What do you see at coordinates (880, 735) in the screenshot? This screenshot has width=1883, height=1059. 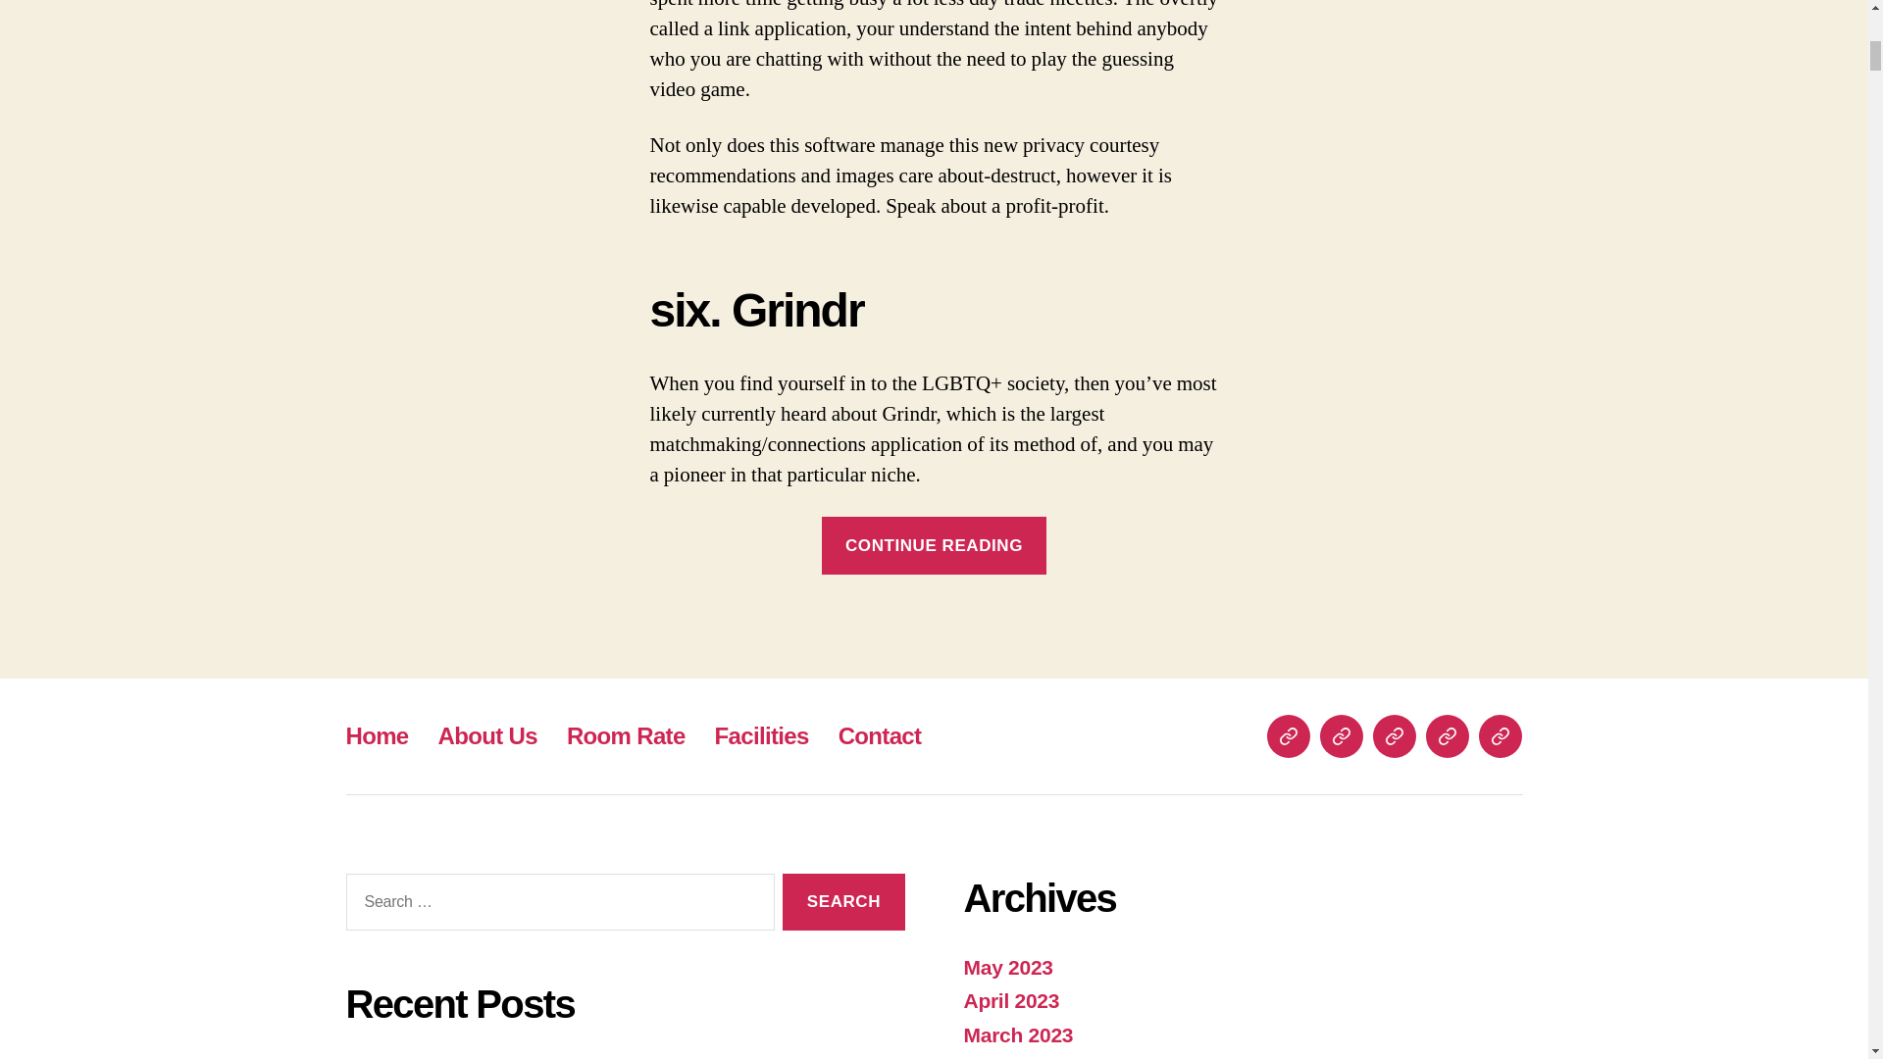 I see `Contact` at bounding box center [880, 735].